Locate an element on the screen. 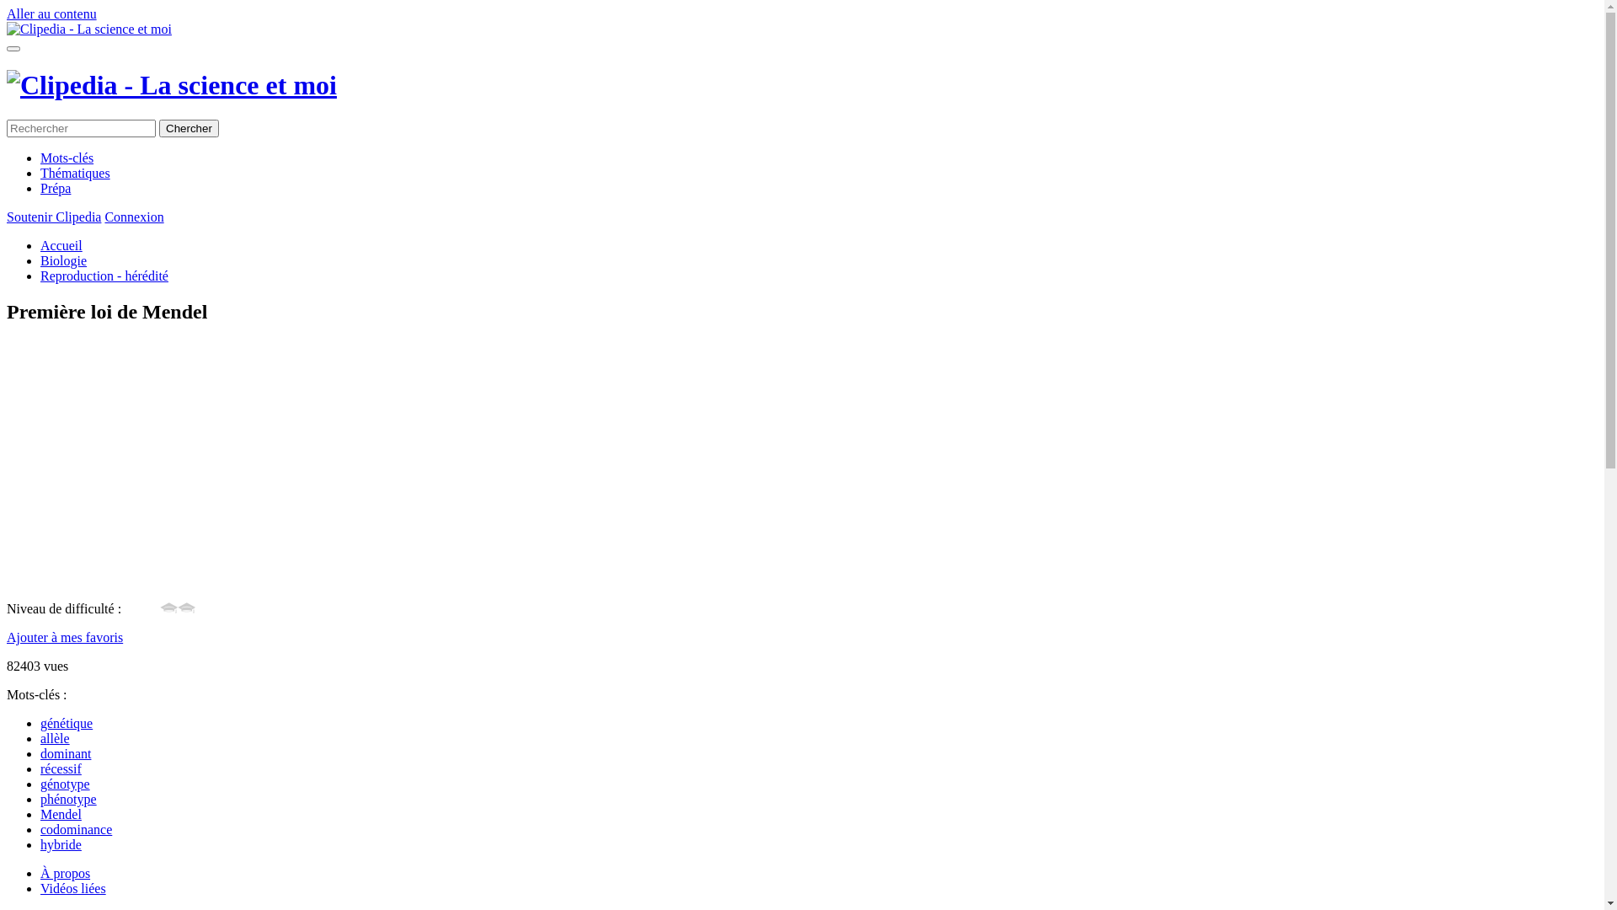  global.Close navigation is located at coordinates (13, 49).